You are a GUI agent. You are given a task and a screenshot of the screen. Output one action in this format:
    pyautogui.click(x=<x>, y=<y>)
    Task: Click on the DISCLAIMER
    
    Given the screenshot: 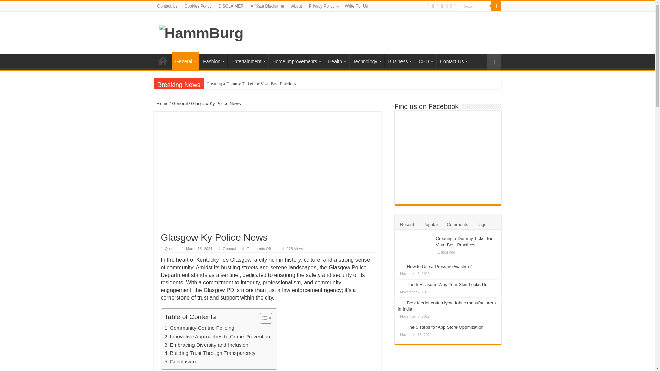 What is the action you would take?
    pyautogui.click(x=231, y=6)
    